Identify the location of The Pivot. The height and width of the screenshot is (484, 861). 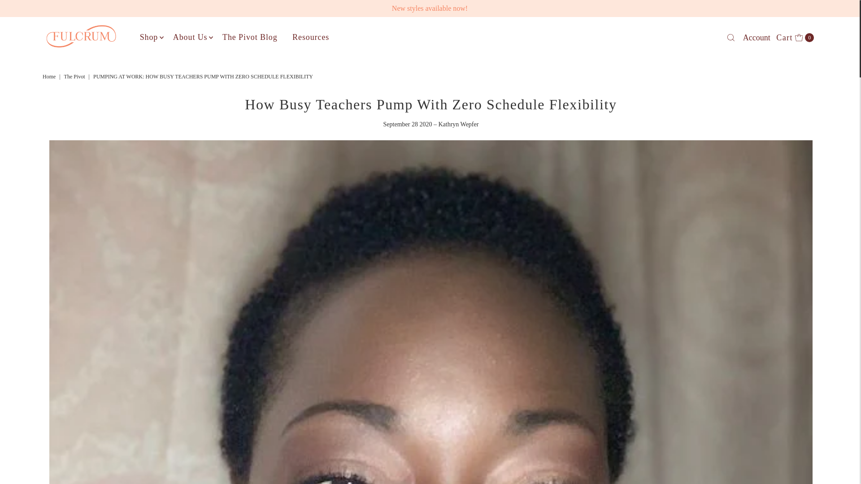
(250, 37).